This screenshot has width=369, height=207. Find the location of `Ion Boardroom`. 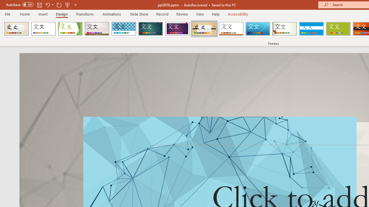

Ion Boardroom is located at coordinates (177, 29).